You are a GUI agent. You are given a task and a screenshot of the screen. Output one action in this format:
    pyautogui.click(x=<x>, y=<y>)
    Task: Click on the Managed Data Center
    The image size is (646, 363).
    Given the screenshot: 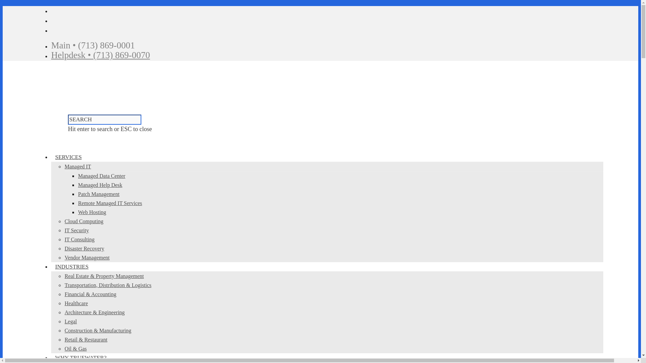 What is the action you would take?
    pyautogui.click(x=102, y=176)
    